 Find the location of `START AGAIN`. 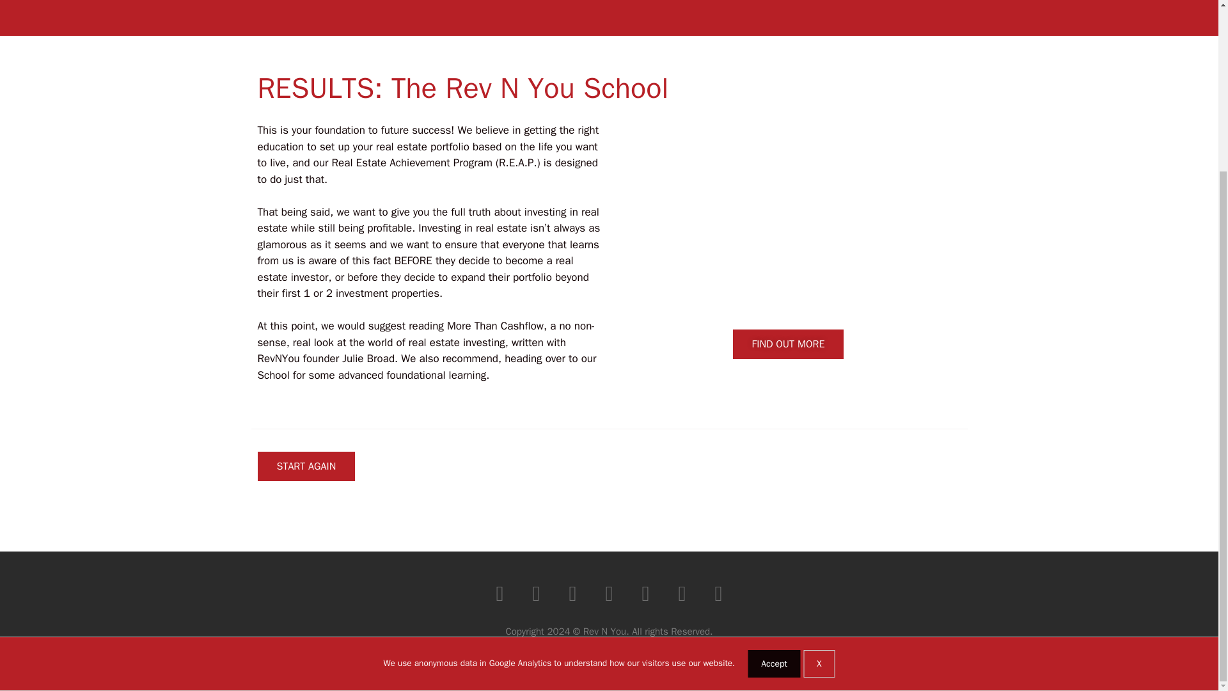

START AGAIN is located at coordinates (306, 466).